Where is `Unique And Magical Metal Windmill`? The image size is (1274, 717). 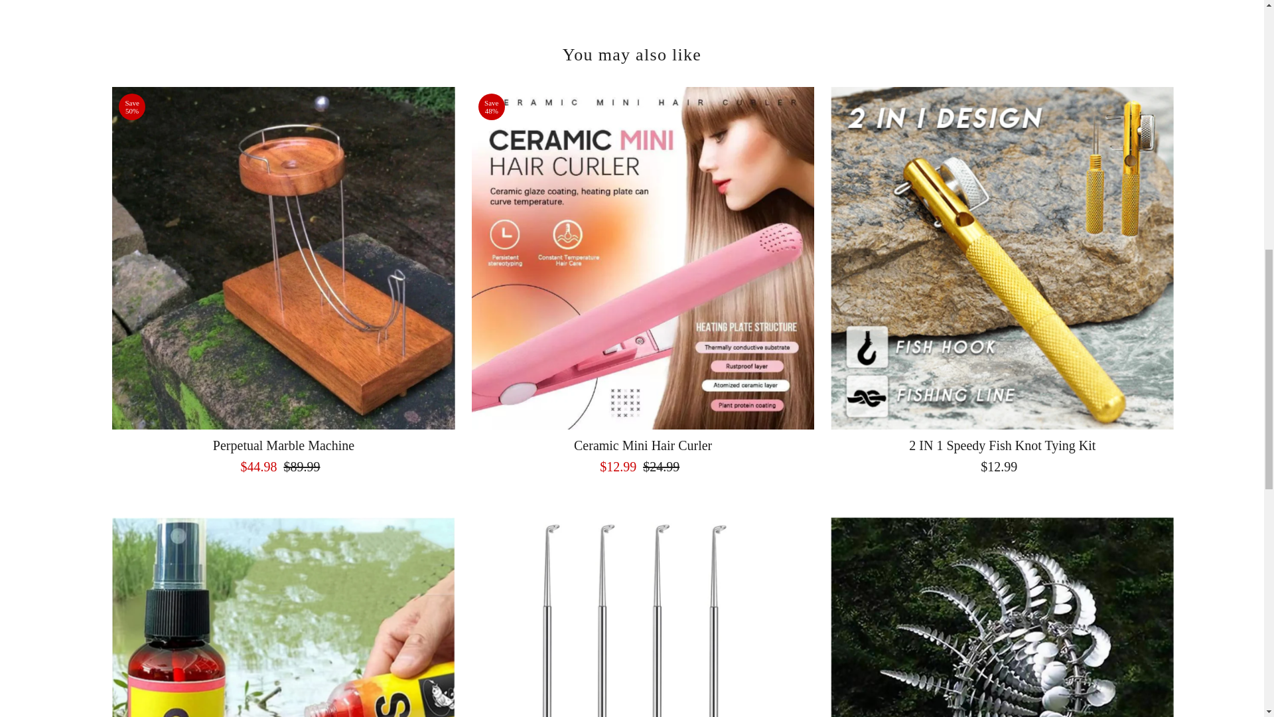 Unique And Magical Metal Windmill is located at coordinates (1002, 617).